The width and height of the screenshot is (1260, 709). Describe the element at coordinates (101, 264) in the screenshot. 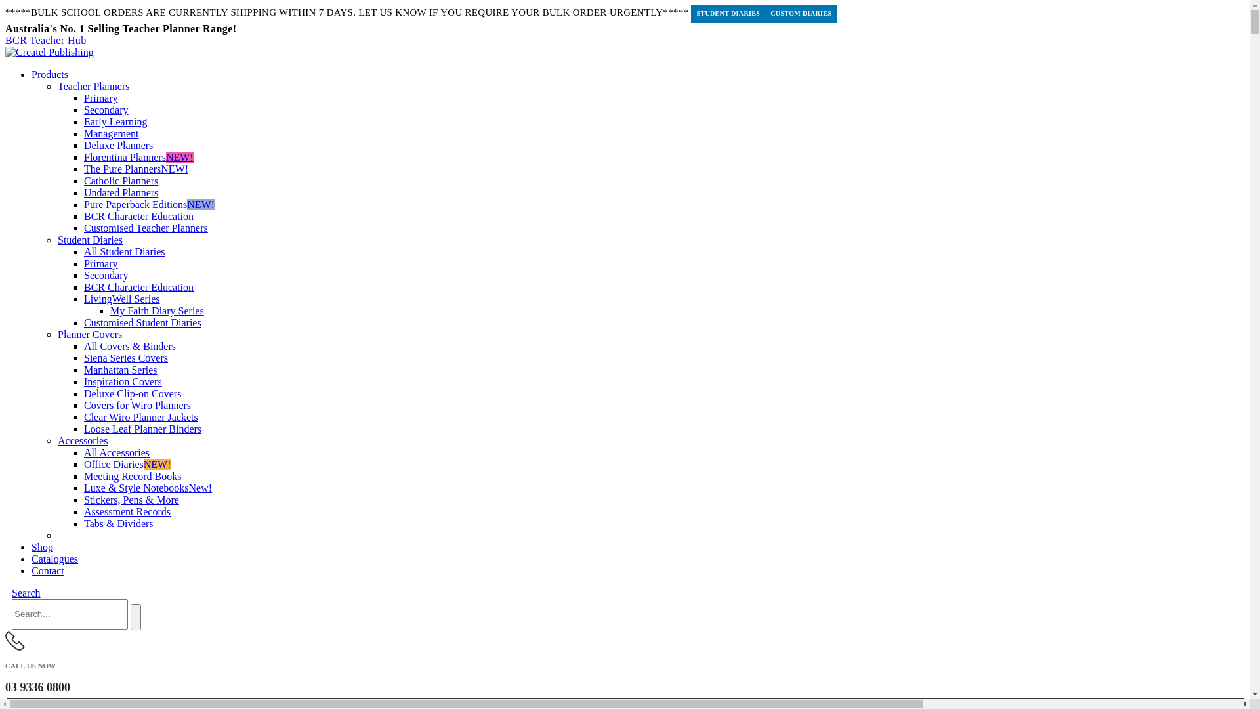

I see `Primary` at that location.